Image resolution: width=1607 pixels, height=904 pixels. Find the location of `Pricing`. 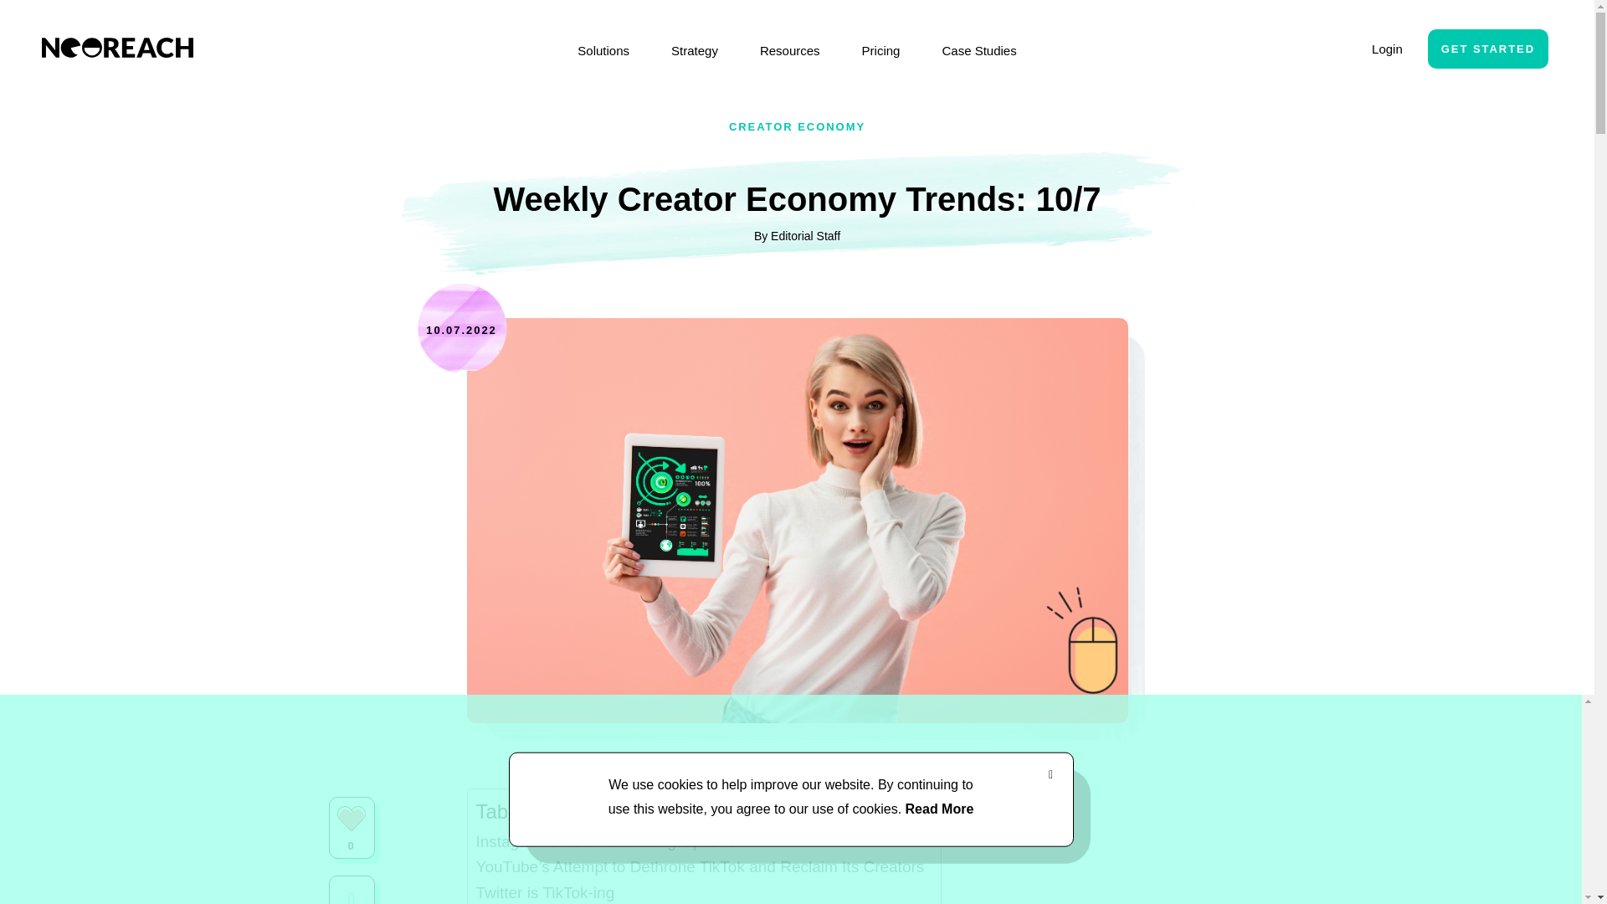

Pricing is located at coordinates (881, 50).